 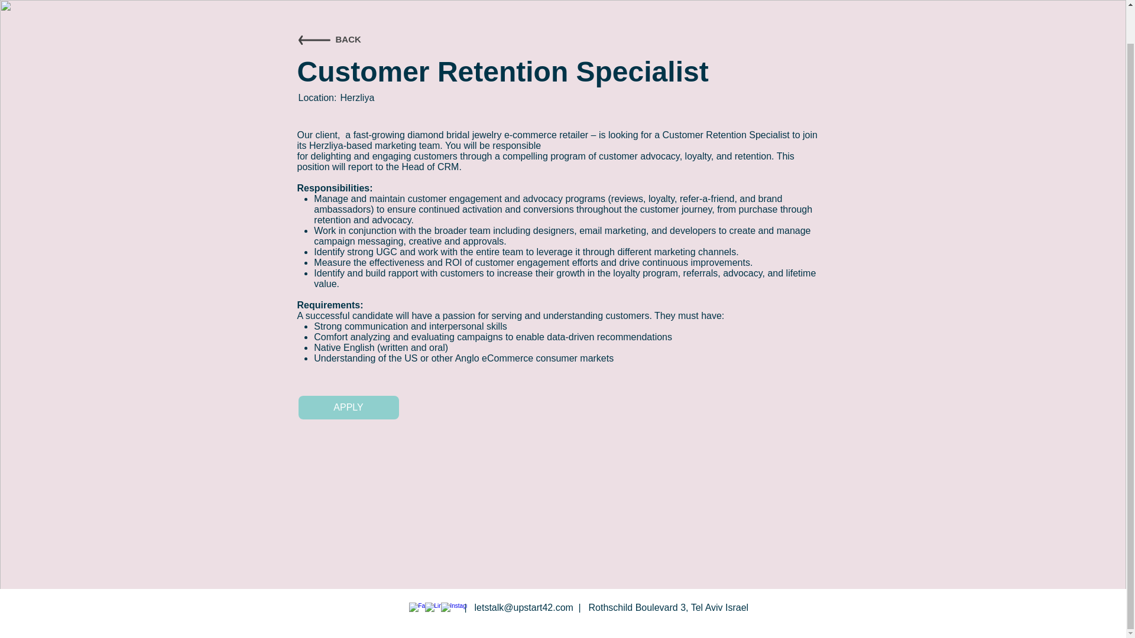 What do you see at coordinates (765, 1) in the screenshot?
I see `OPEN POSITIONS` at bounding box center [765, 1].